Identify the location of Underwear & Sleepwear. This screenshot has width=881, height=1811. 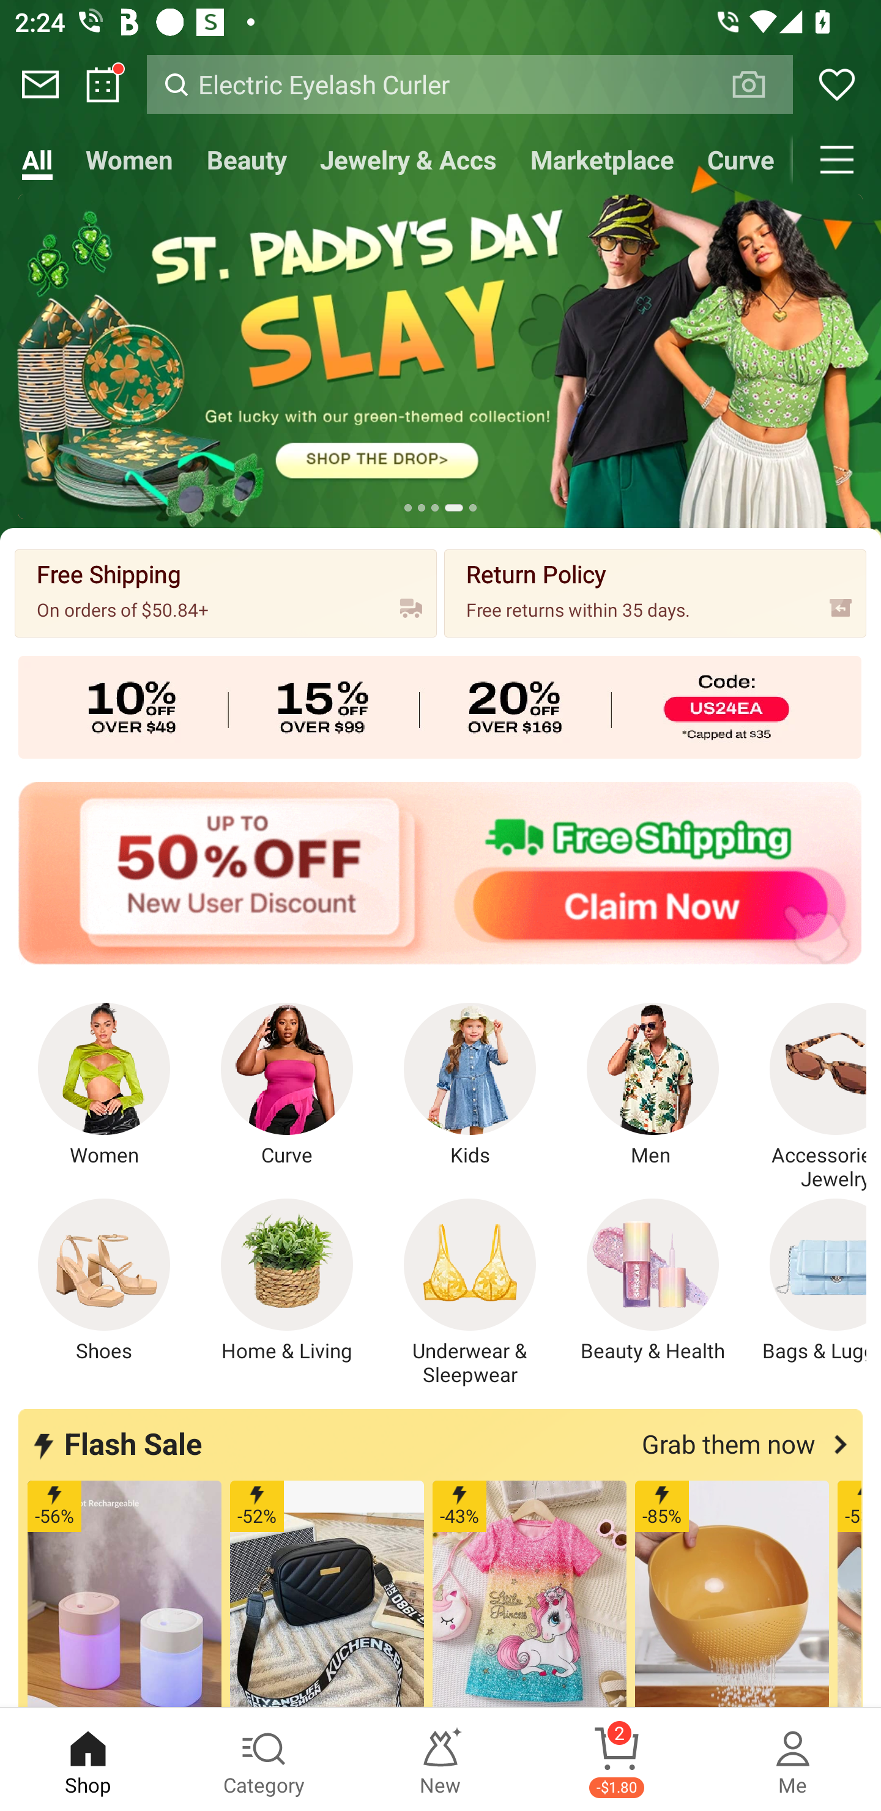
(470, 1293).